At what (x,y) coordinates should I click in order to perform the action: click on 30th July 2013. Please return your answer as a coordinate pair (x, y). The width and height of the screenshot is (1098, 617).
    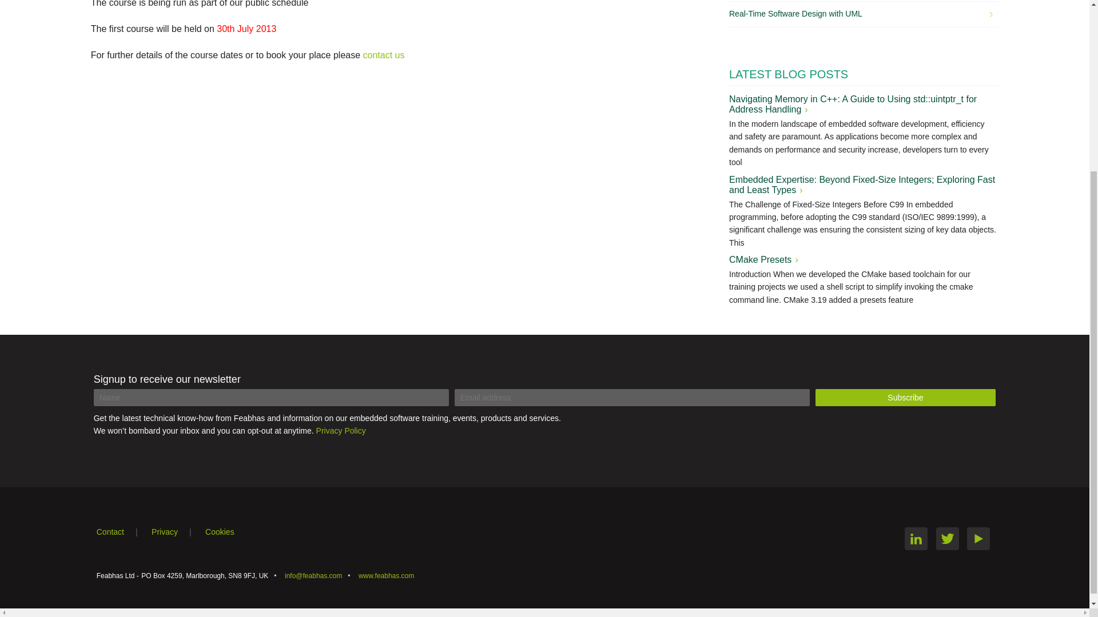
    Looking at the image, I should click on (246, 29).